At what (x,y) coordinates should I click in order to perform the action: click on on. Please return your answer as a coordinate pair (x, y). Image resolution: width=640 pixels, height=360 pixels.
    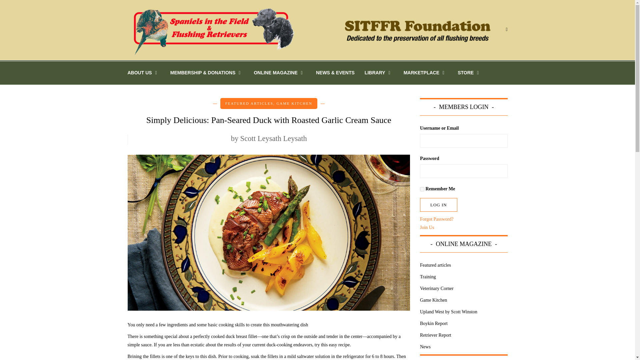
    Looking at the image, I should click on (422, 189).